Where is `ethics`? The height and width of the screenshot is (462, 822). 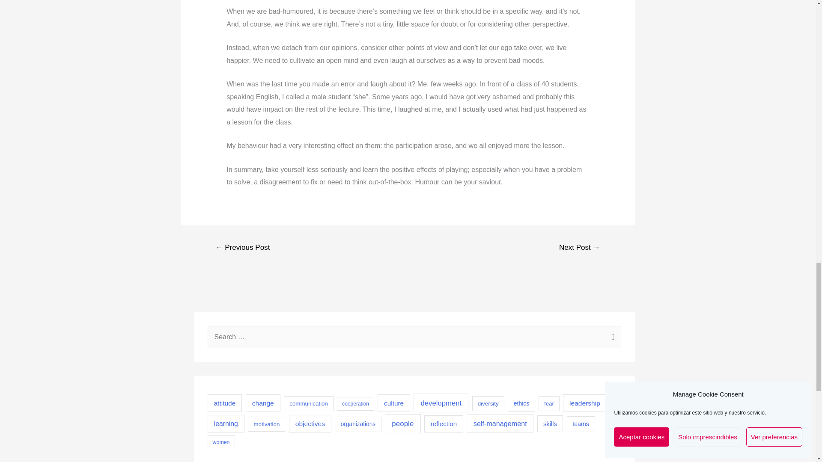
ethics is located at coordinates (521, 403).